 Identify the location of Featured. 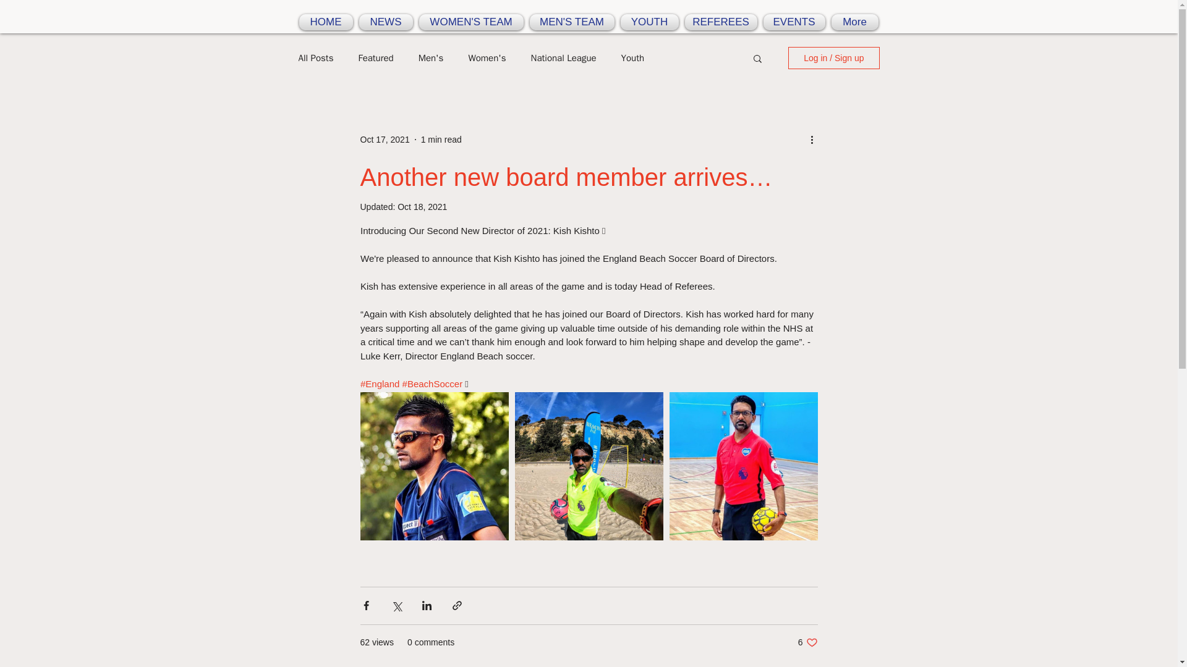
(315, 57).